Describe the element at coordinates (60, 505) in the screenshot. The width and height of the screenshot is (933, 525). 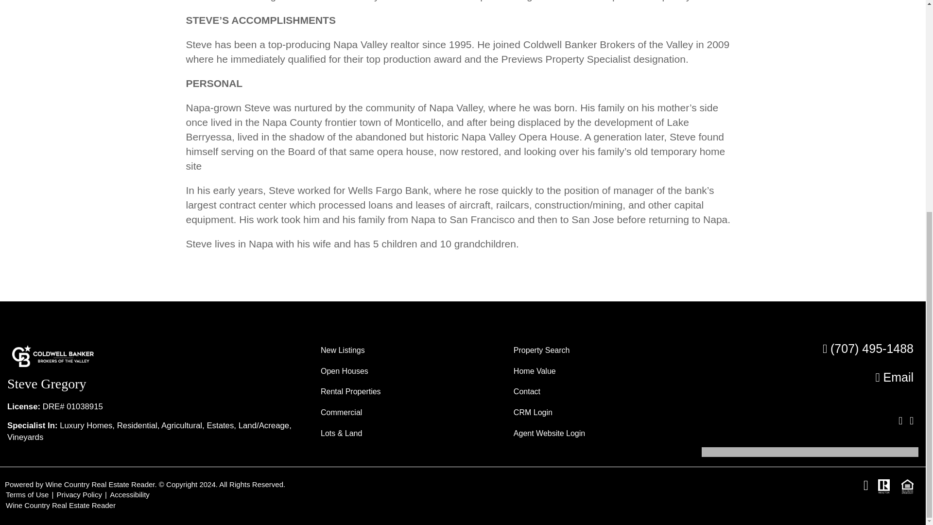
I see `Wine Country Real Estate Reader` at that location.